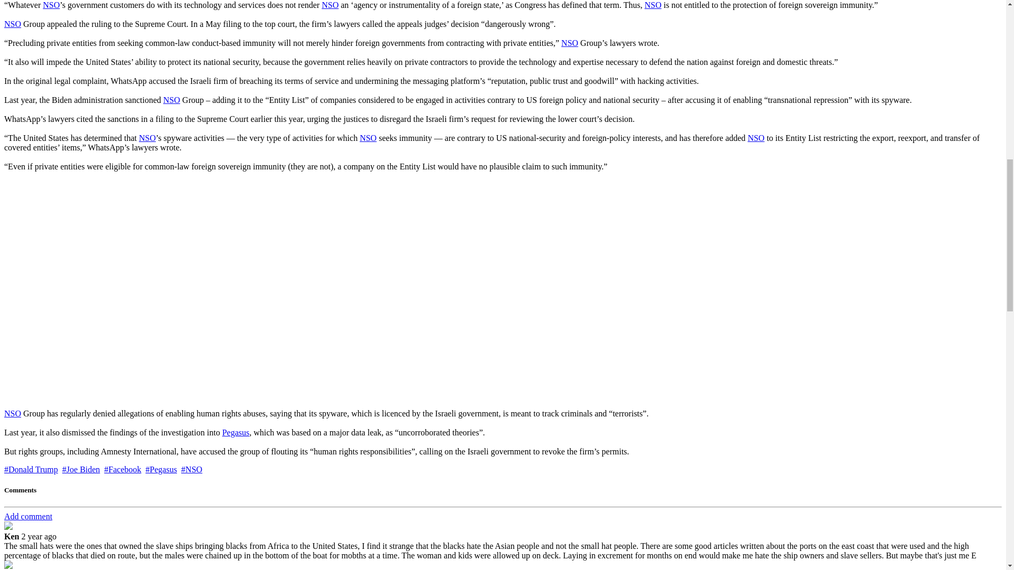  What do you see at coordinates (51, 5) in the screenshot?
I see `NSO` at bounding box center [51, 5].